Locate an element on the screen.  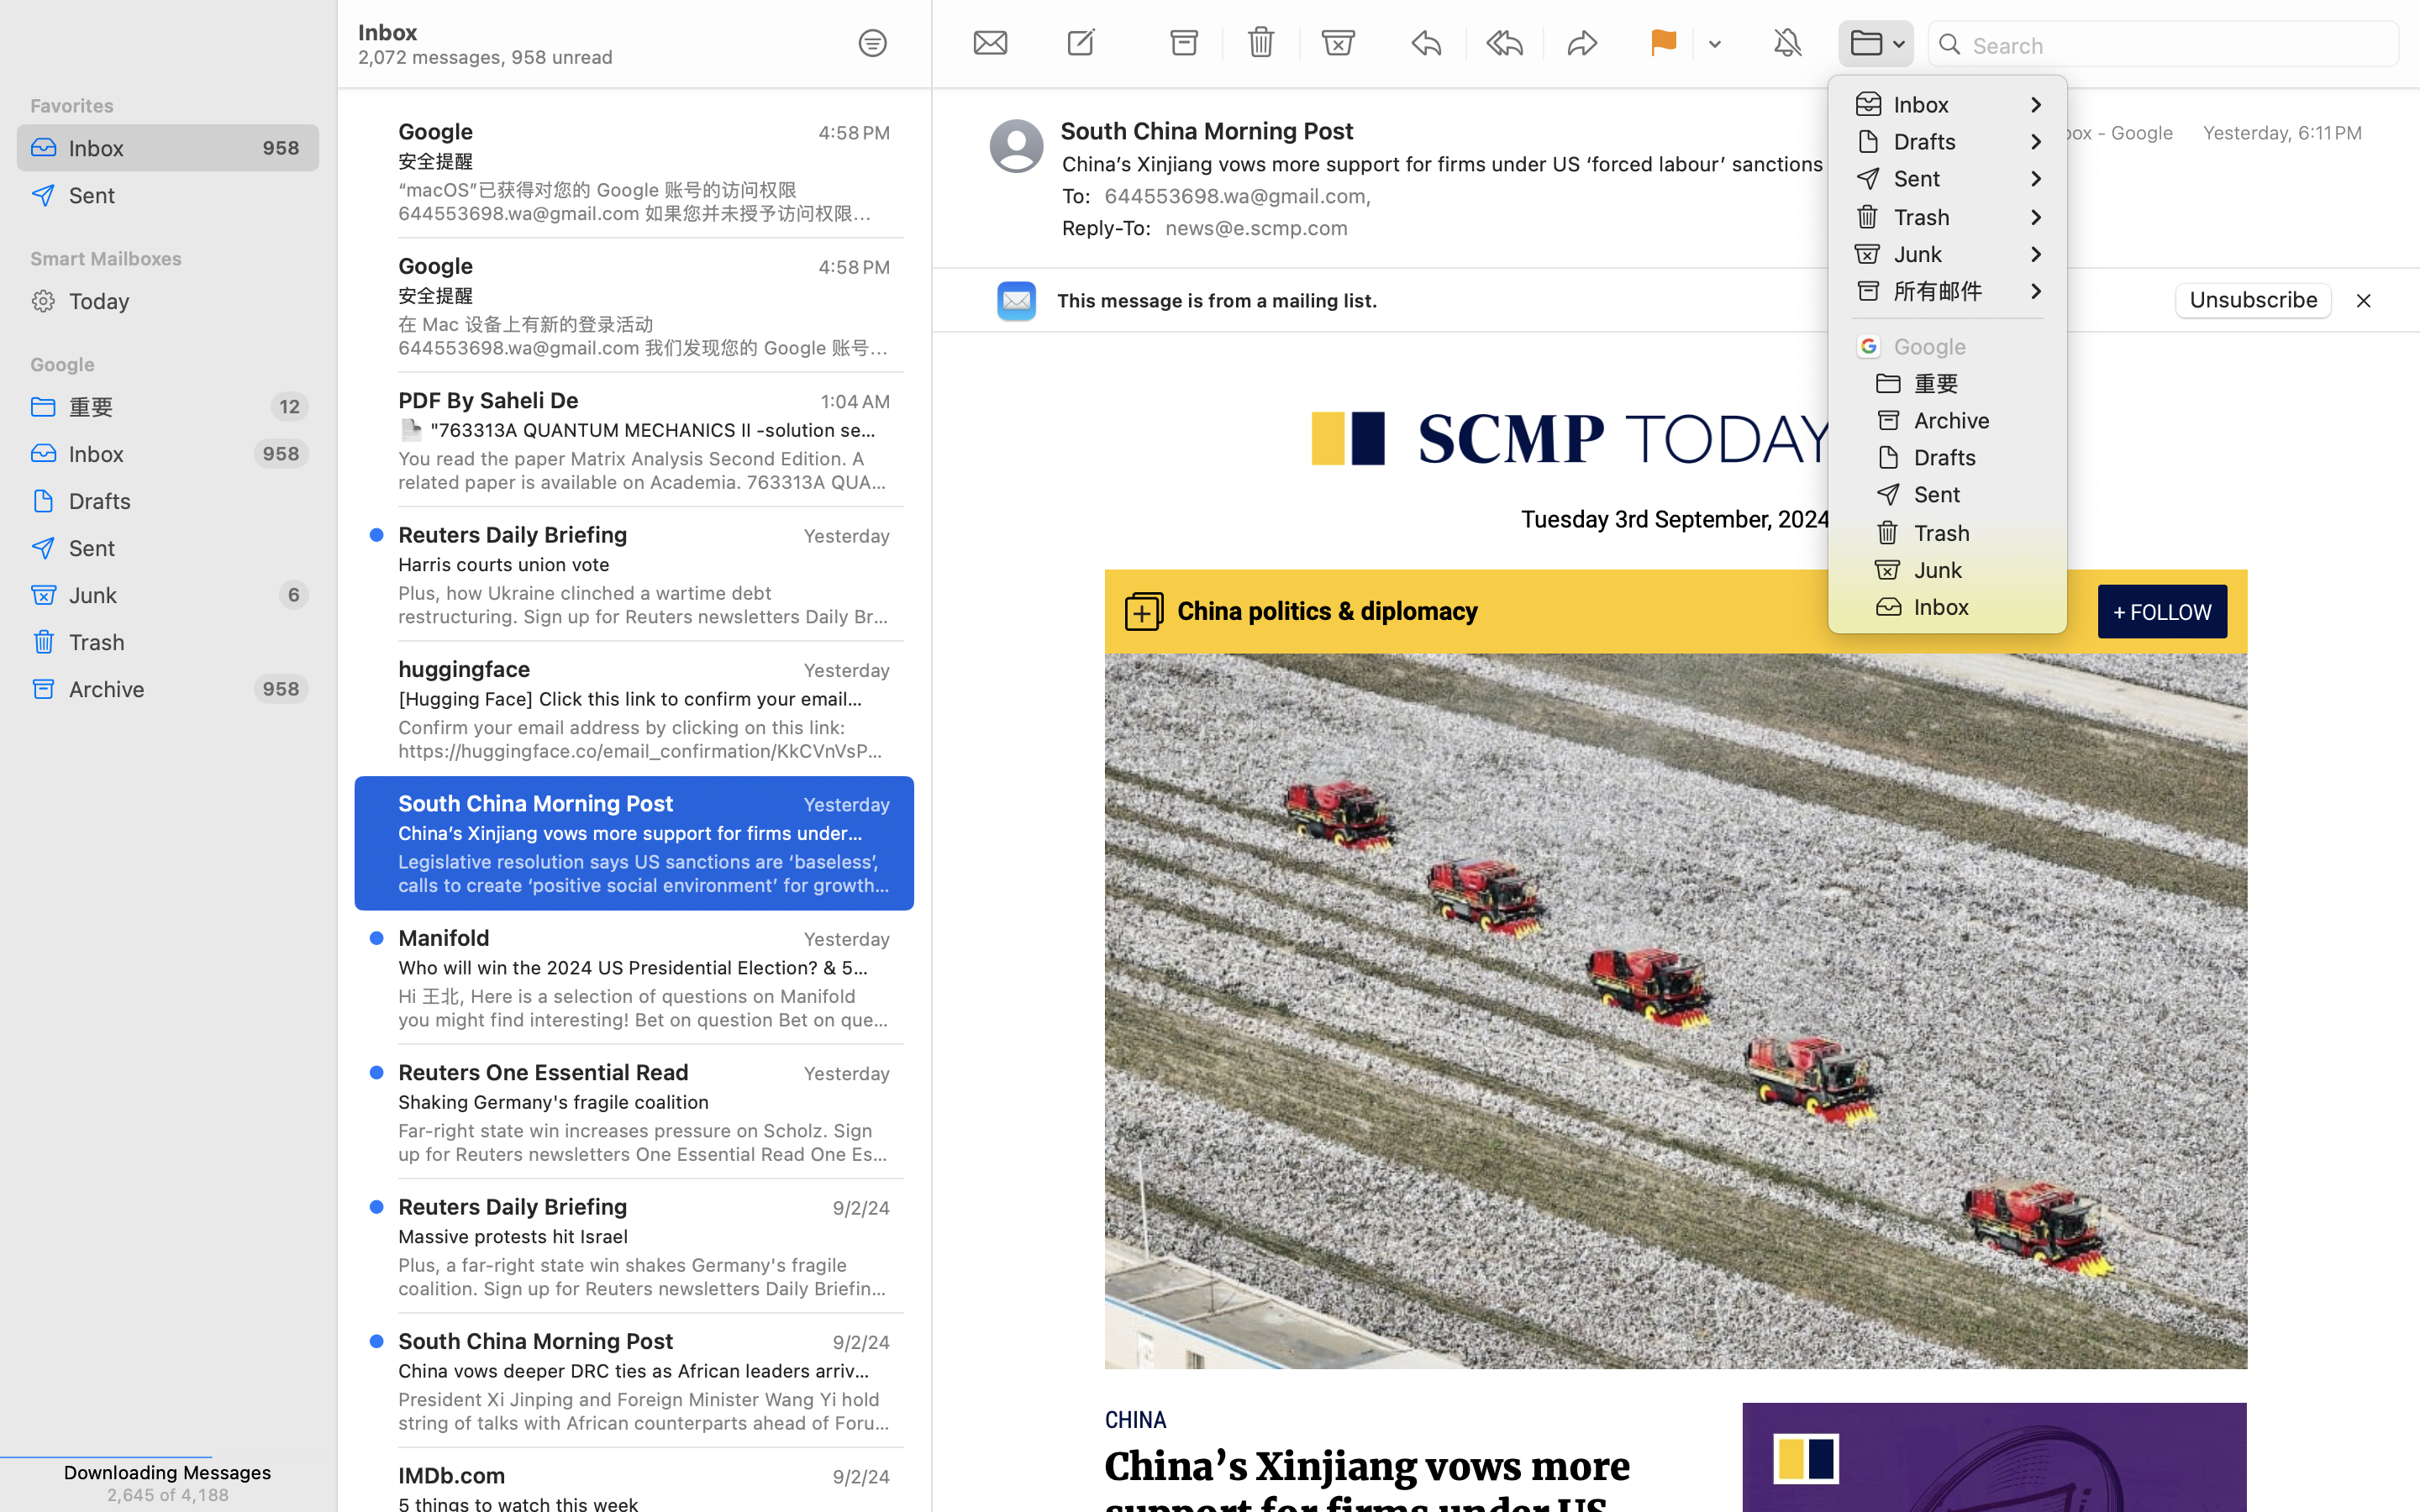
Downloading Messages is located at coordinates (168, 1472).